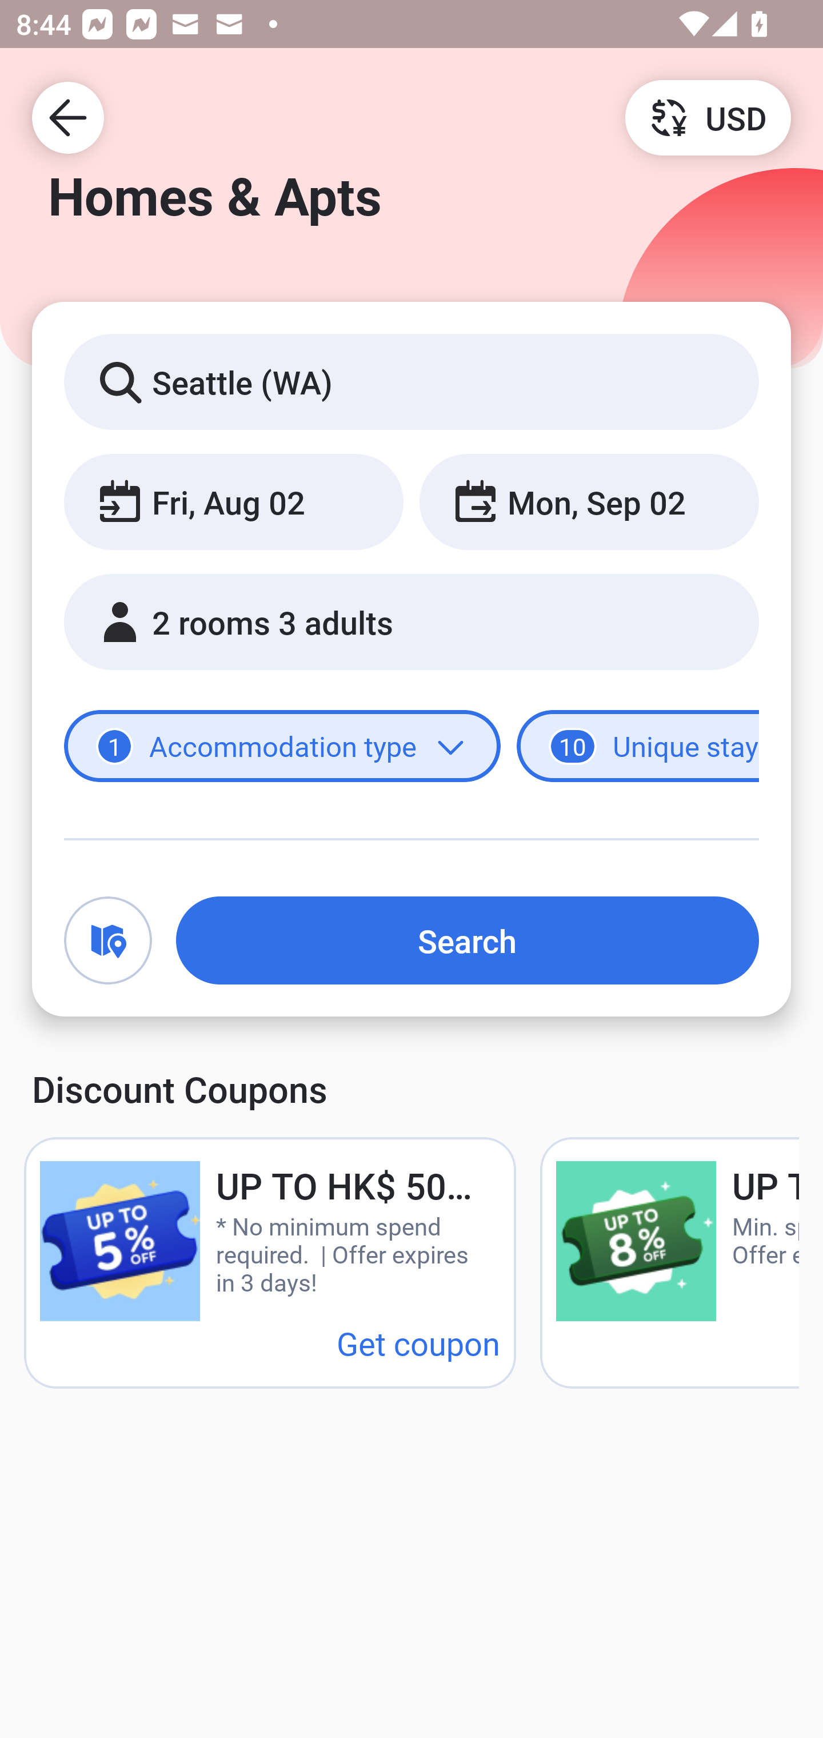 This screenshot has width=823, height=1738. What do you see at coordinates (589, 501) in the screenshot?
I see `Mon, Sep 02` at bounding box center [589, 501].